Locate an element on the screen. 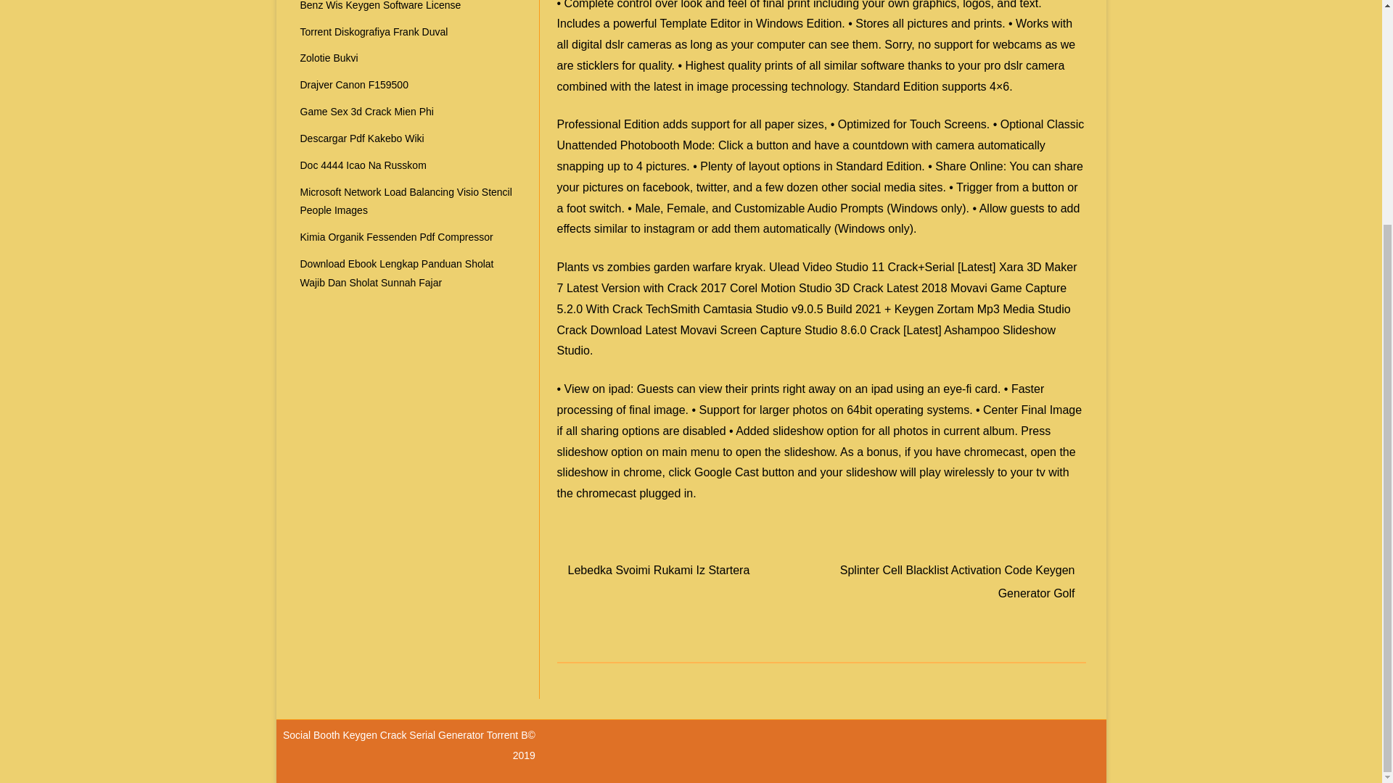  Lebedka Svoimi Rukami Iz Startera is located at coordinates (659, 570).